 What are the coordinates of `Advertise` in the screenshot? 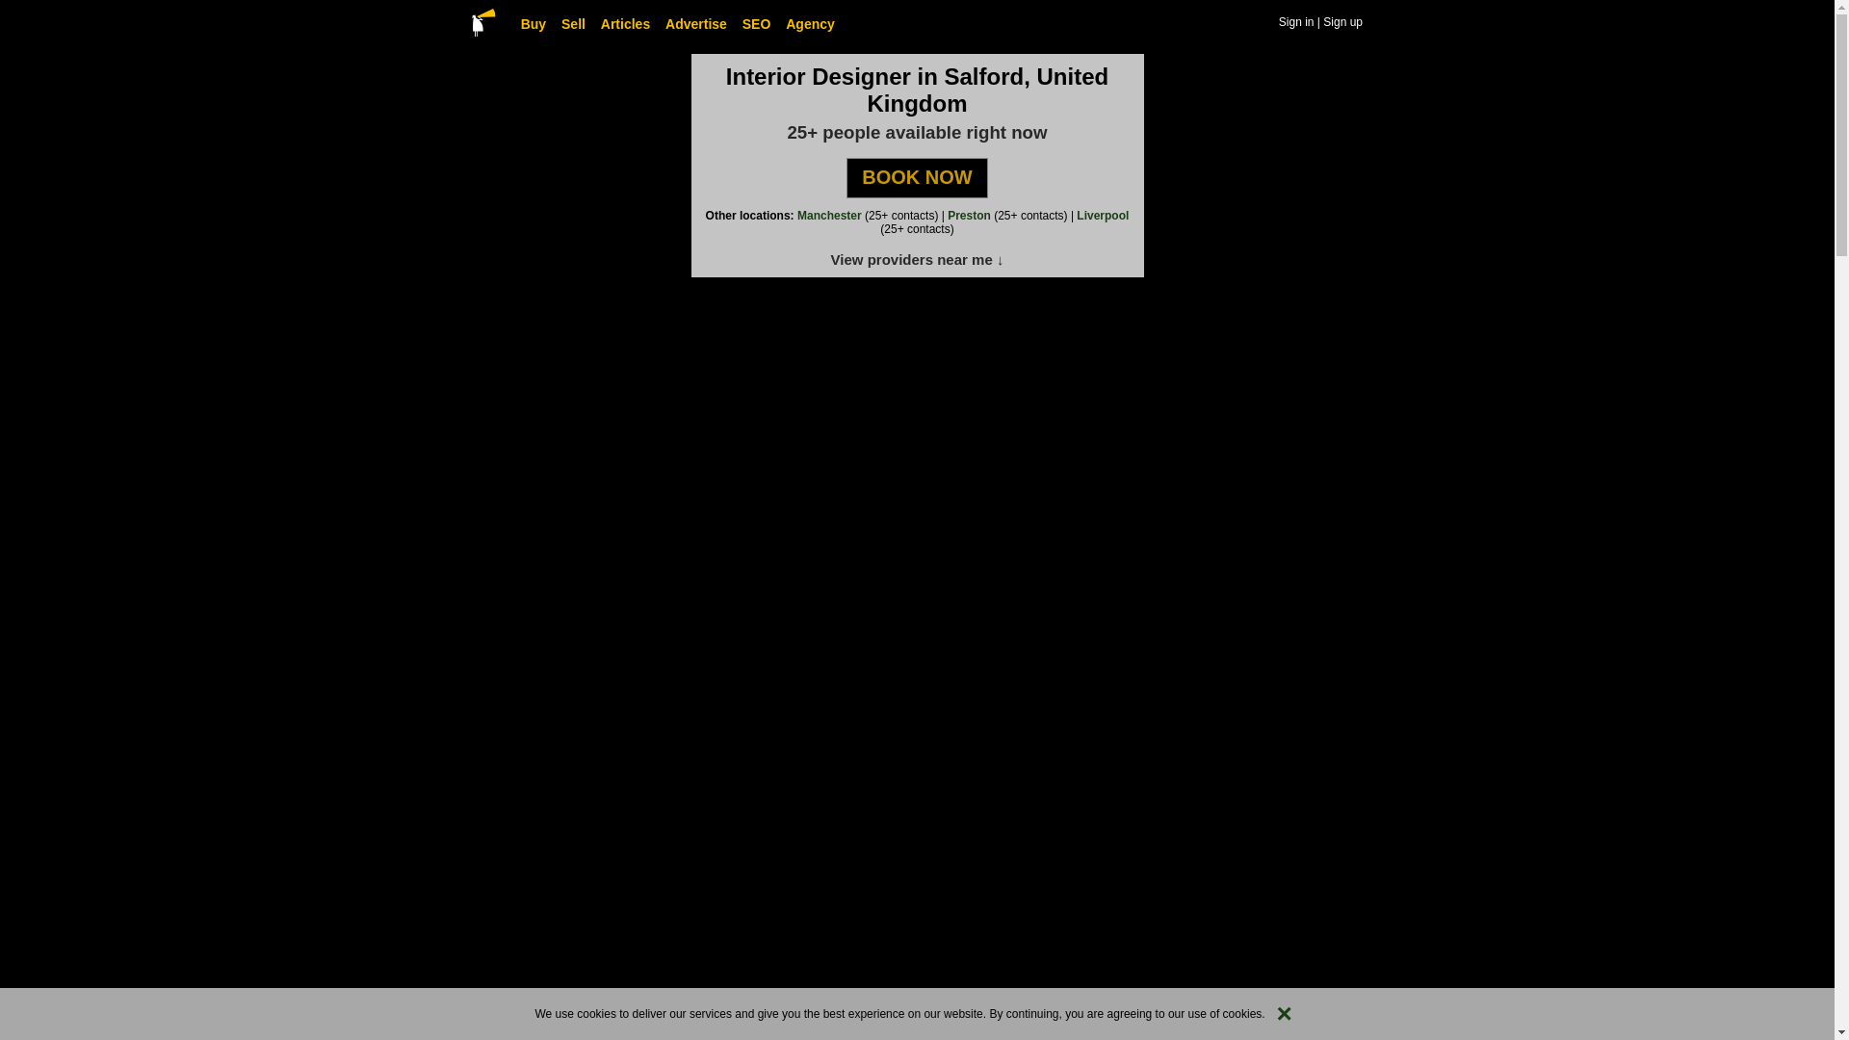 It's located at (697, 24).